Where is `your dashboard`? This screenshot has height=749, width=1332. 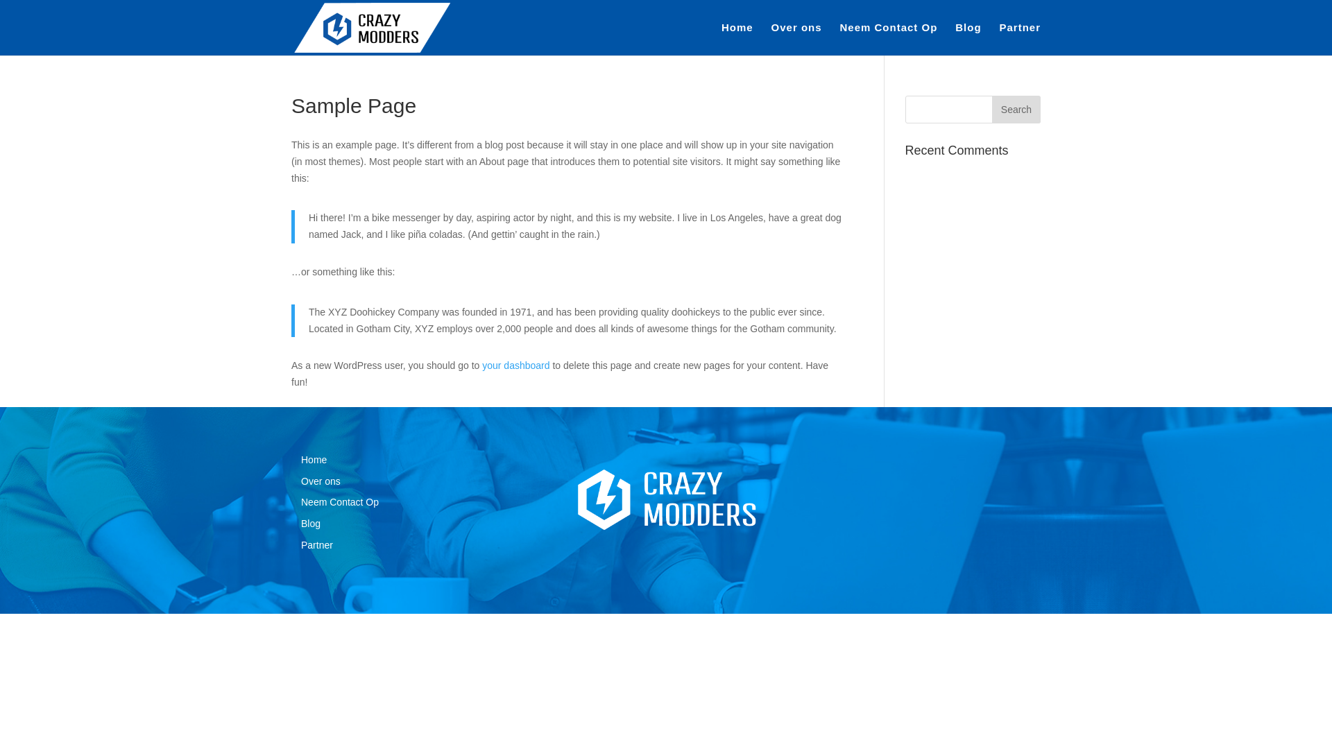
your dashboard is located at coordinates (516, 365).